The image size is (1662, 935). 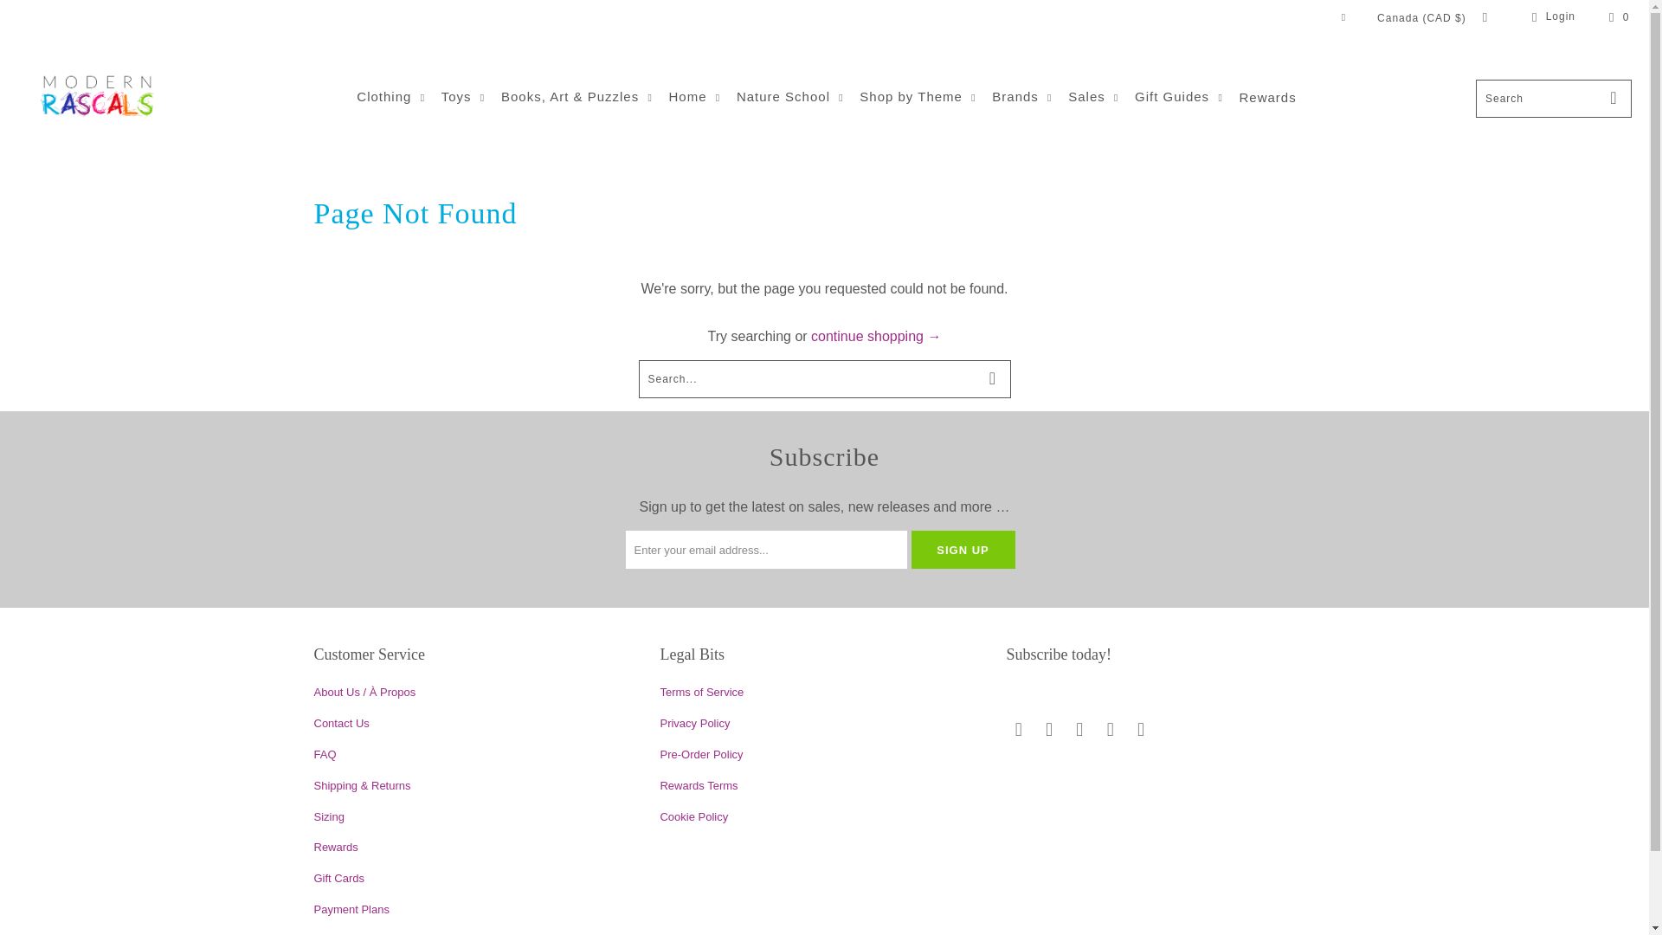 What do you see at coordinates (1110, 729) in the screenshot?
I see `Modern Rascals on Pinterest` at bounding box center [1110, 729].